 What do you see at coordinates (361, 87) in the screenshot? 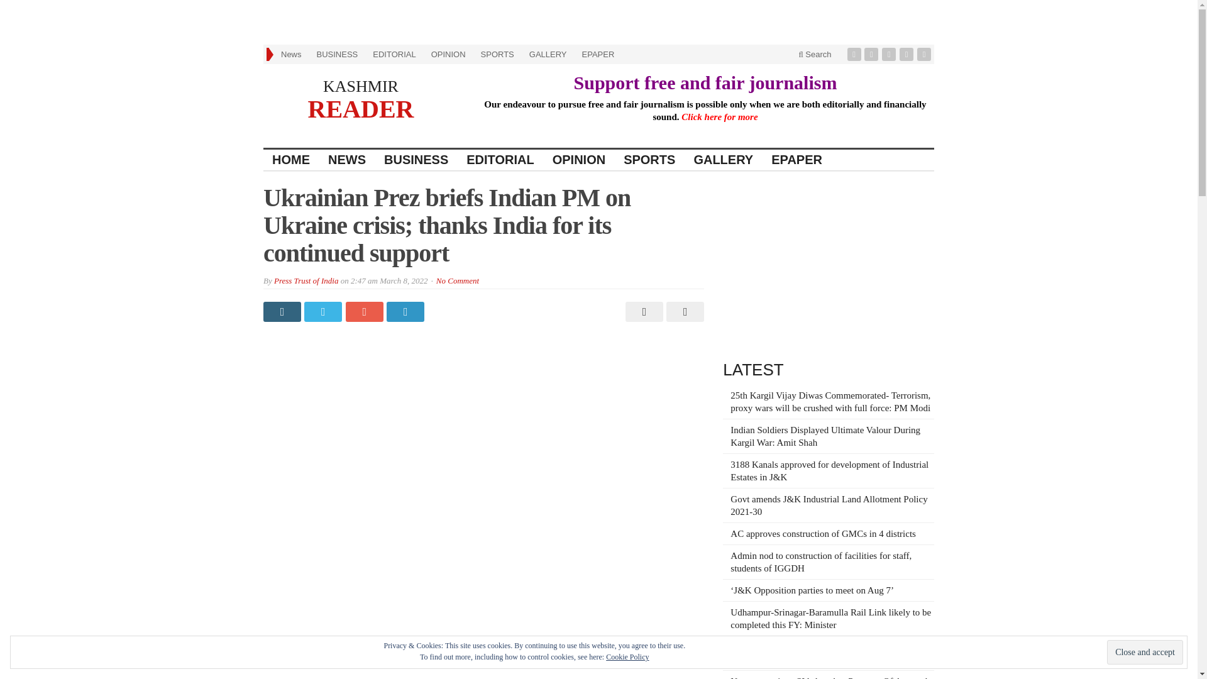
I see `Daily Newspaper` at bounding box center [361, 87].